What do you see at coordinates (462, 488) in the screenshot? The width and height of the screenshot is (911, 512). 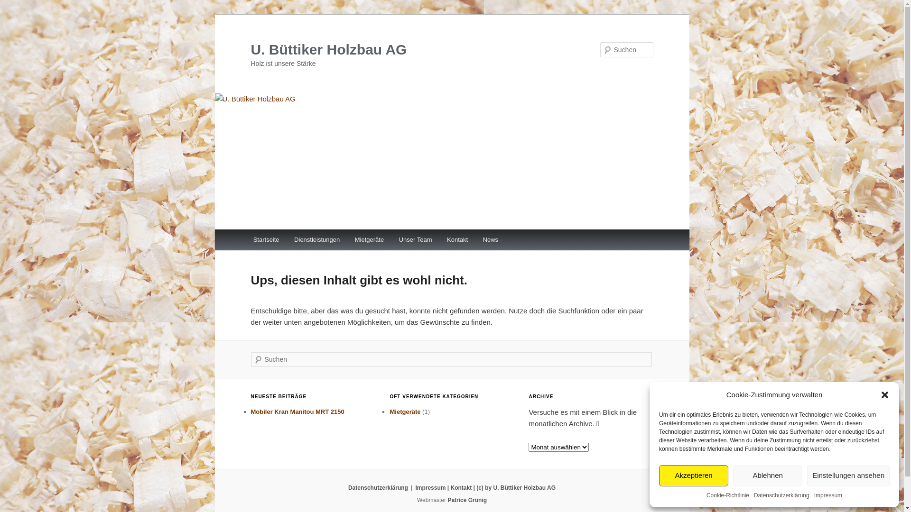 I see `Kontakt |` at bounding box center [462, 488].